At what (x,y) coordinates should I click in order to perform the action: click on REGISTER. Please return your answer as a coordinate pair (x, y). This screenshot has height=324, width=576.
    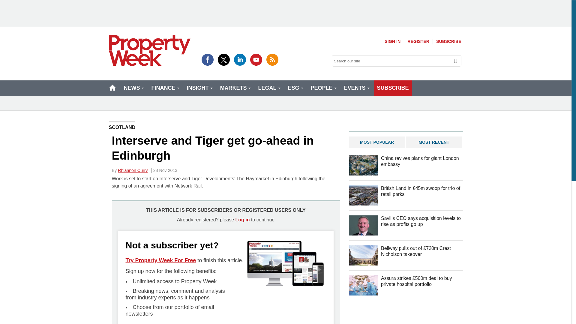
    Looking at the image, I should click on (418, 41).